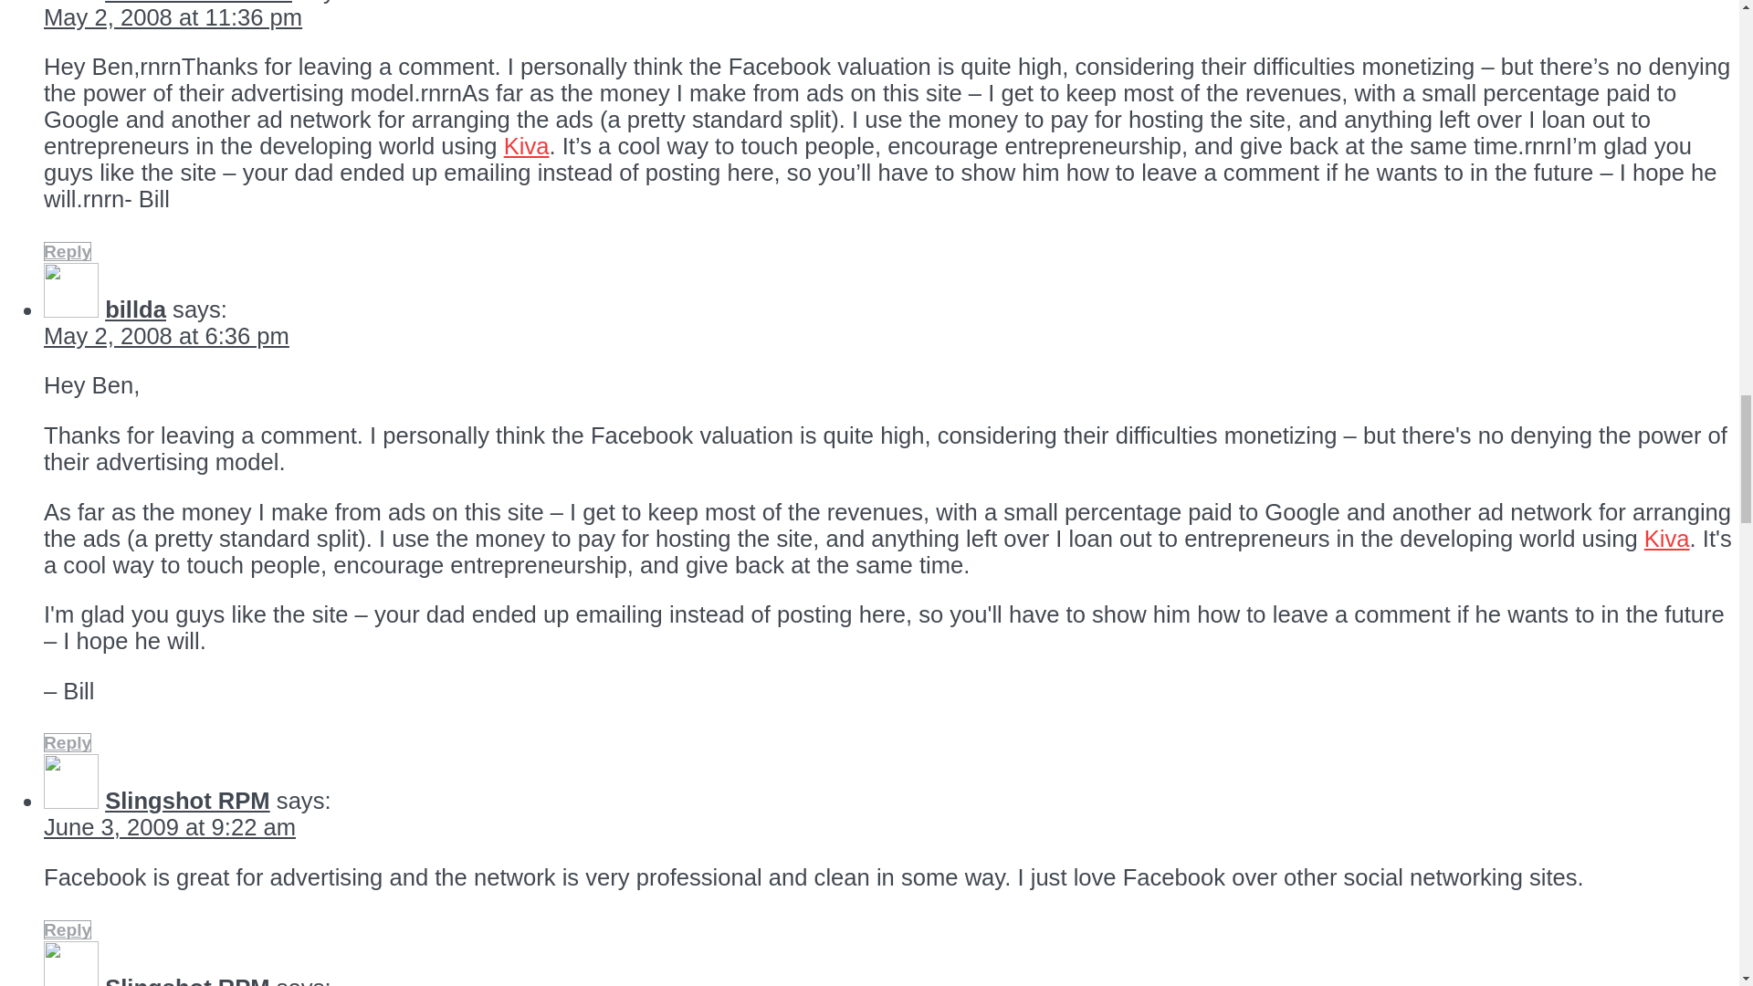 The width and height of the screenshot is (1753, 986). Describe the element at coordinates (166, 336) in the screenshot. I see `May 2, 2008 at 6:36 pm` at that location.